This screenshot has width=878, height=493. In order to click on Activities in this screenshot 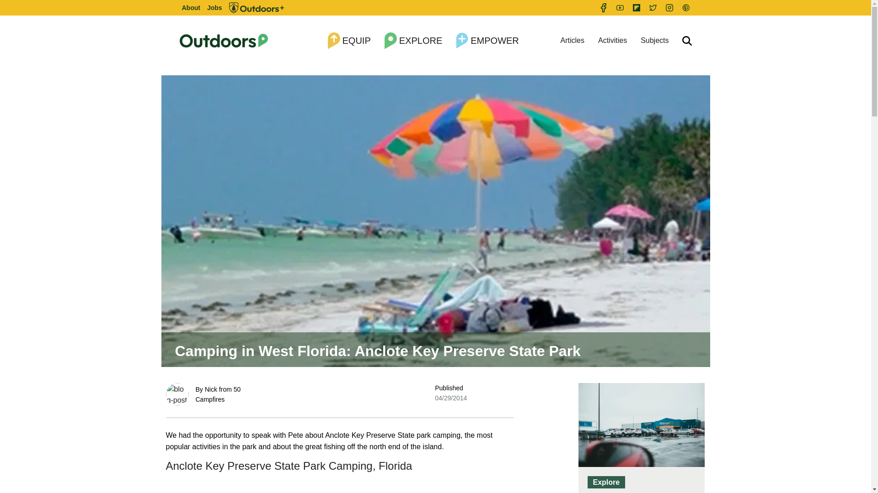, I will do `click(612, 40)`.